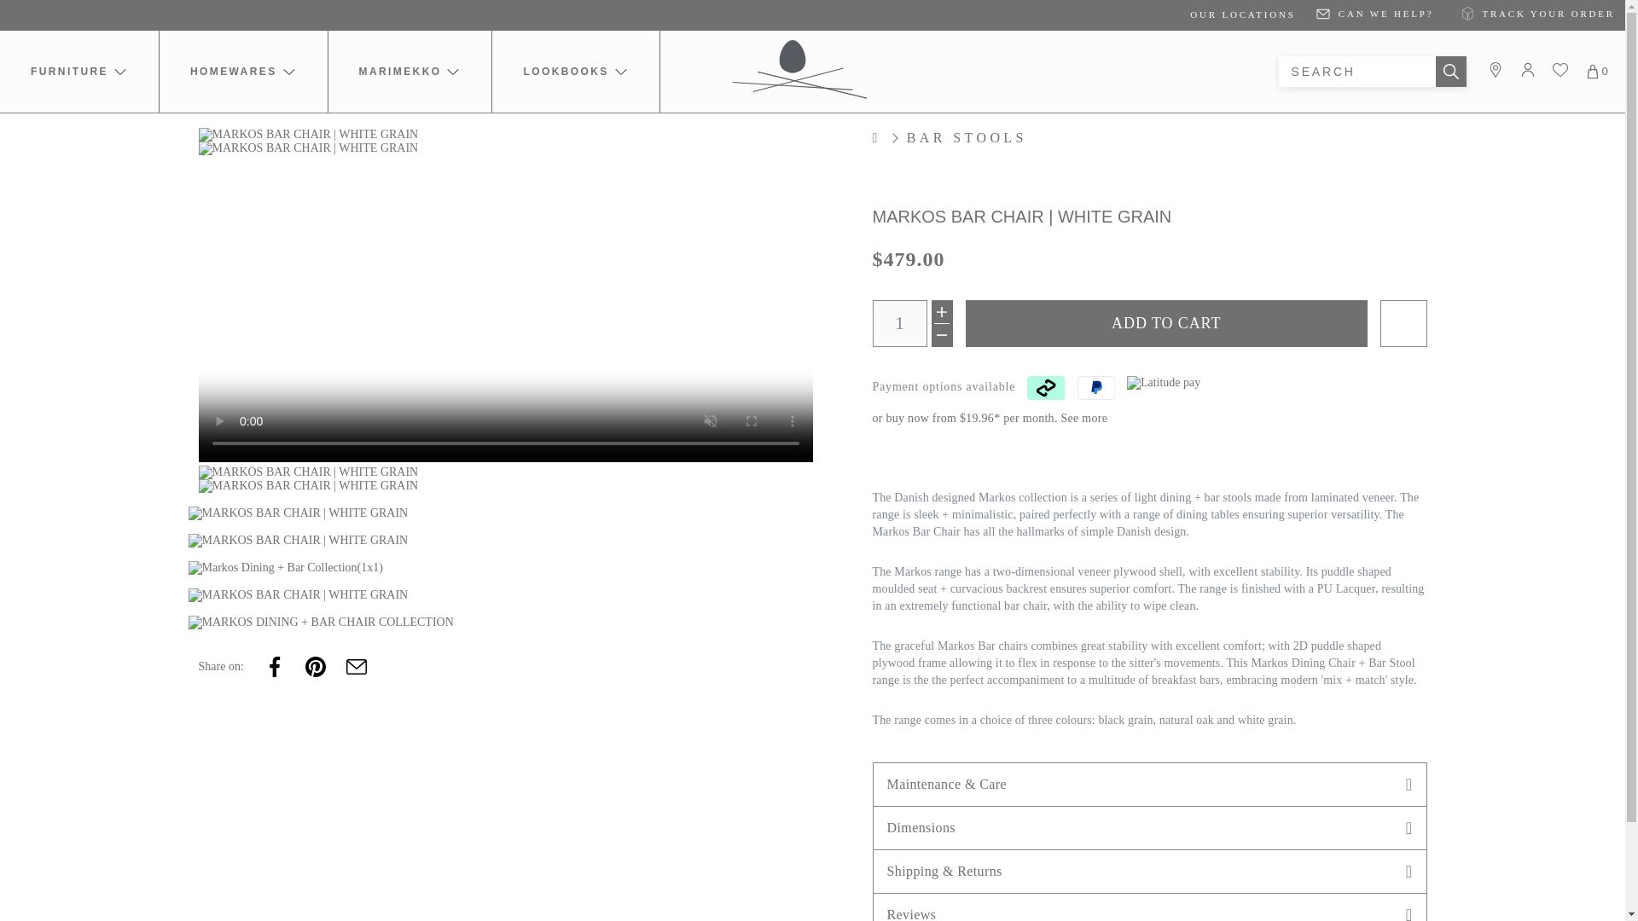 This screenshot has height=921, width=1638. What do you see at coordinates (1375, 13) in the screenshot?
I see `CAN WE HELP?` at bounding box center [1375, 13].